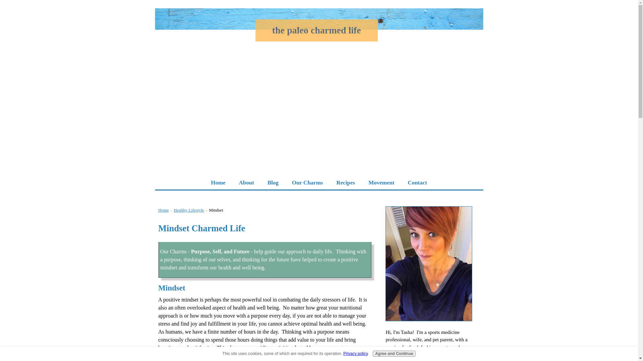 This screenshot has height=361, width=643. What do you see at coordinates (307, 183) in the screenshot?
I see `Our Charms` at bounding box center [307, 183].